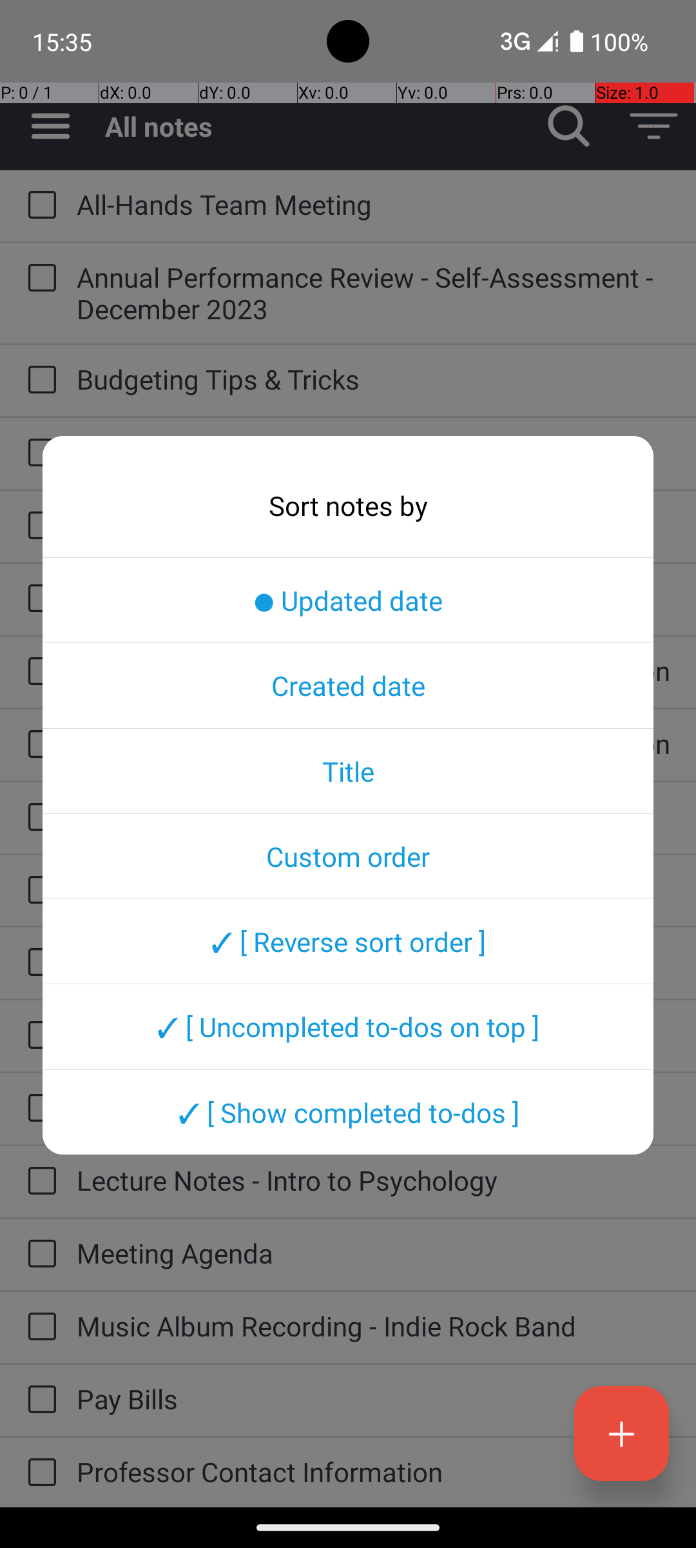 Image resolution: width=696 pixels, height=1548 pixels. What do you see at coordinates (348, 685) in the screenshot?
I see `Created date` at bounding box center [348, 685].